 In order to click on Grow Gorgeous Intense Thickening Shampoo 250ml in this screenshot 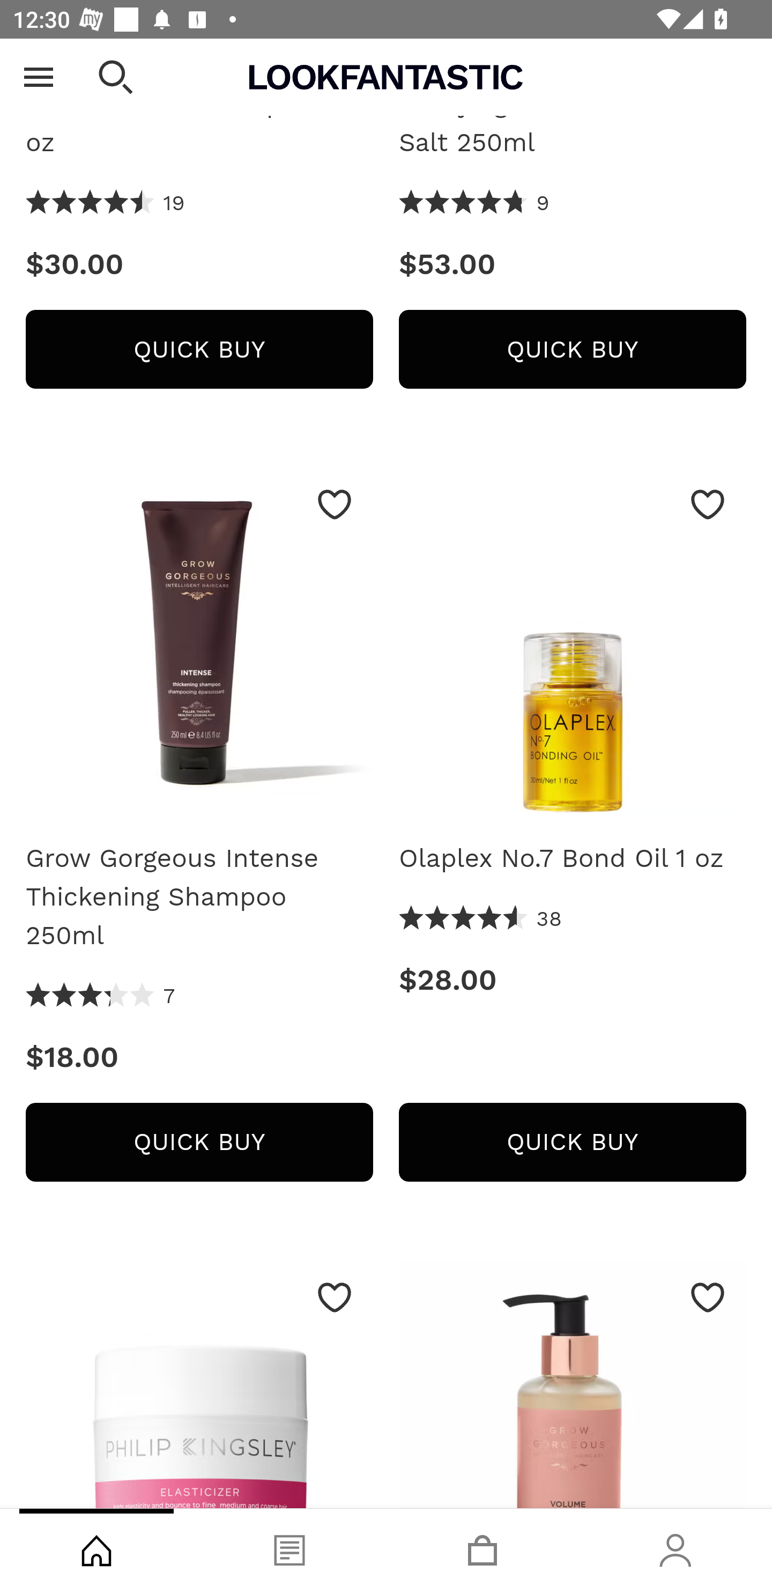, I will do `click(199, 648)`.